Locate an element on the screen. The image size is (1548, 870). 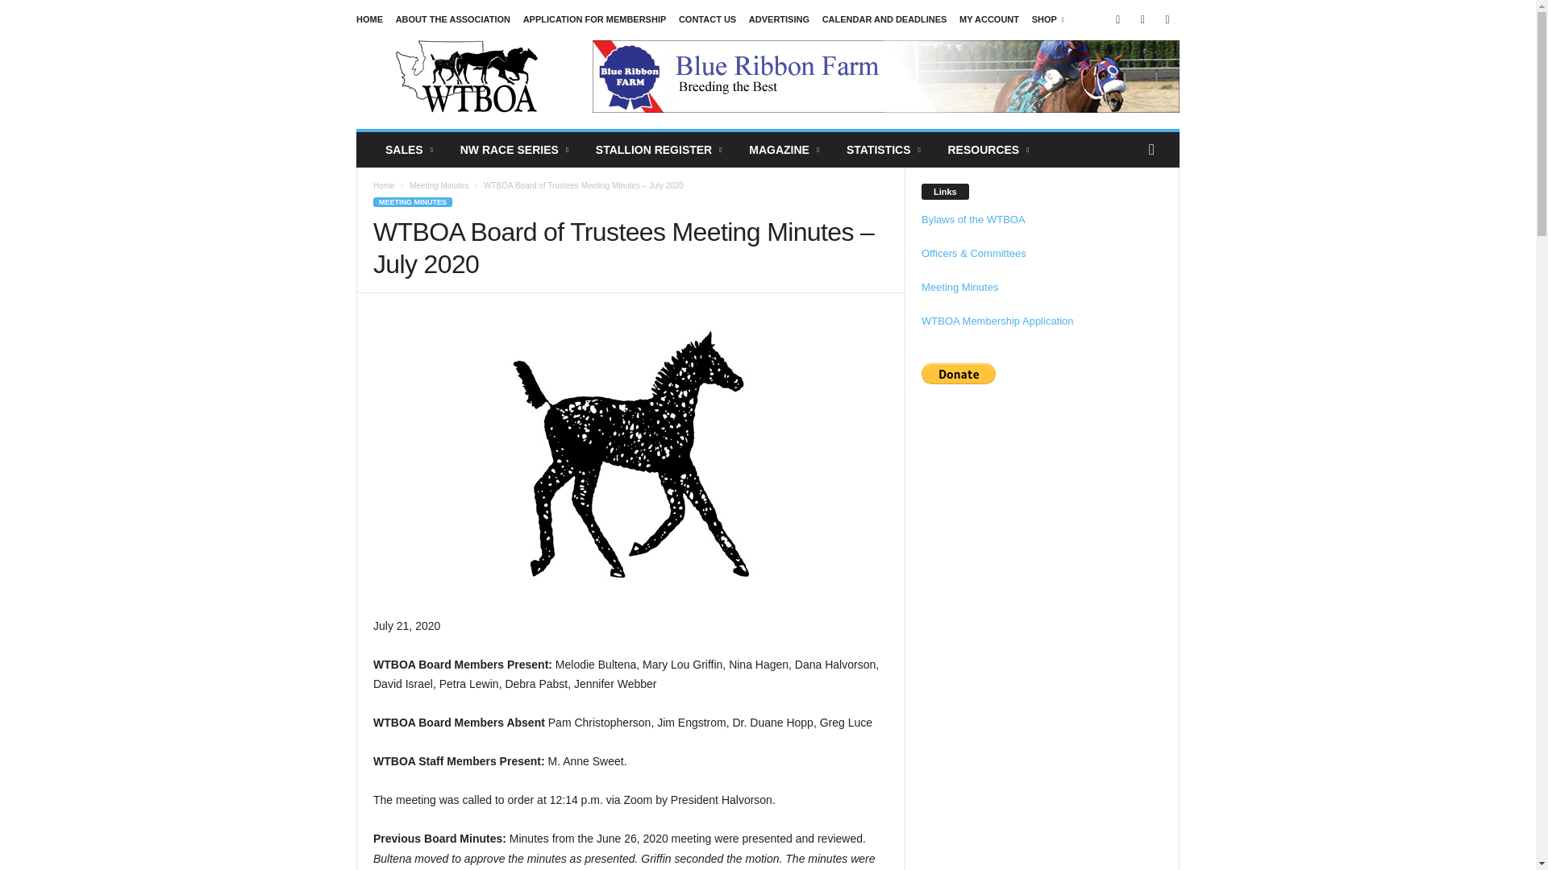
WTBOA is located at coordinates (466, 76).